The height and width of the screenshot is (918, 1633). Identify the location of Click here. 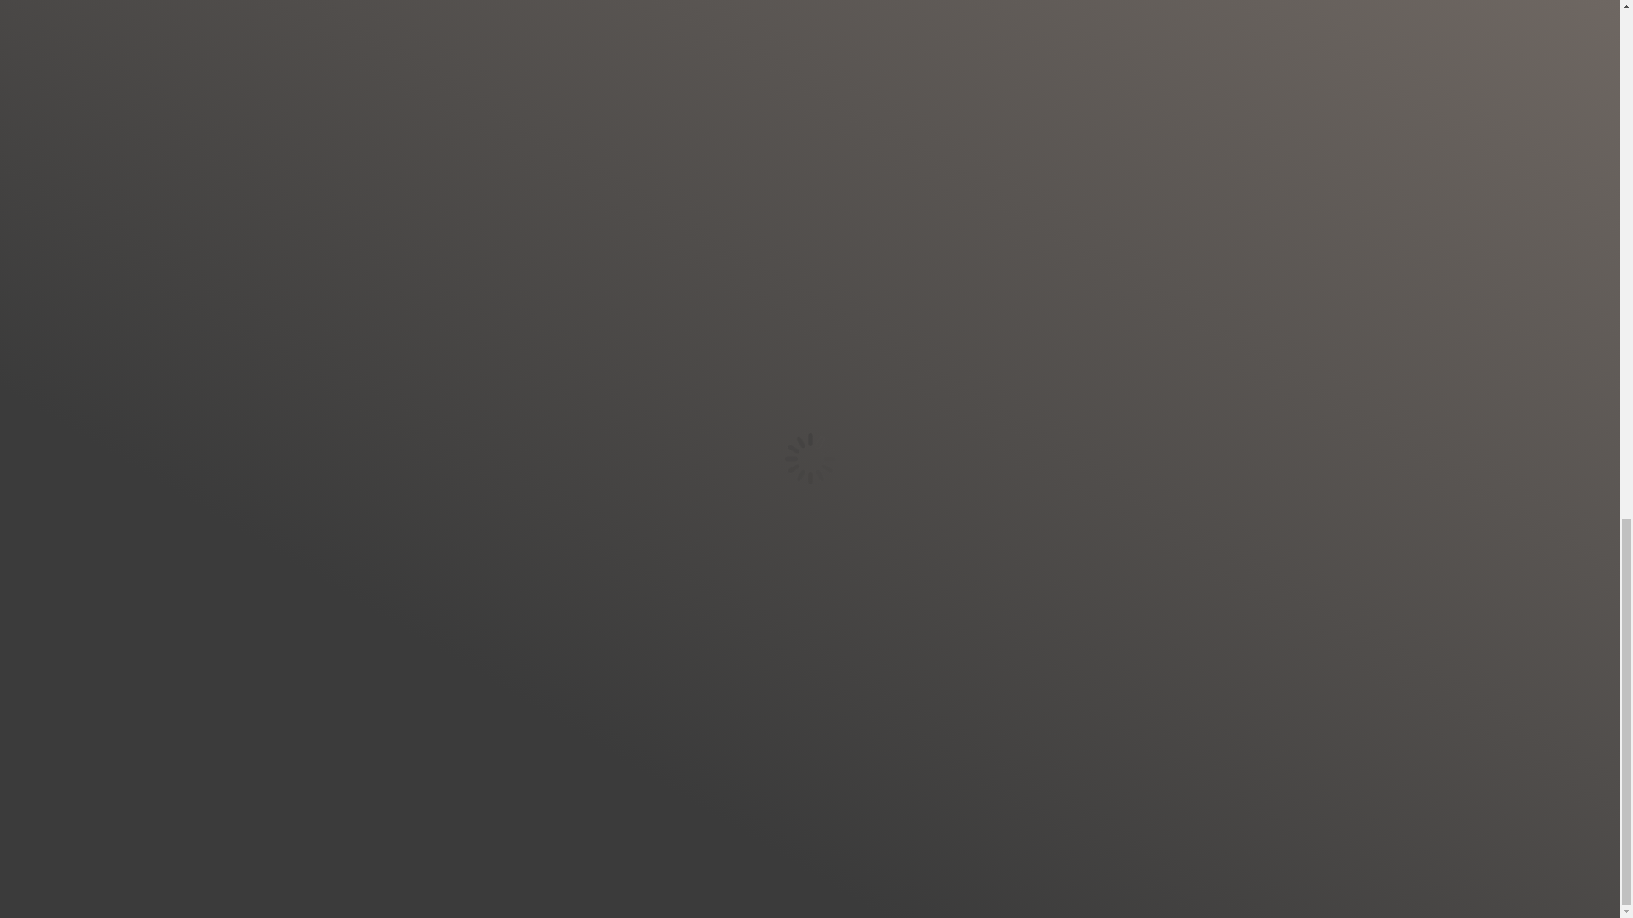
(327, 154).